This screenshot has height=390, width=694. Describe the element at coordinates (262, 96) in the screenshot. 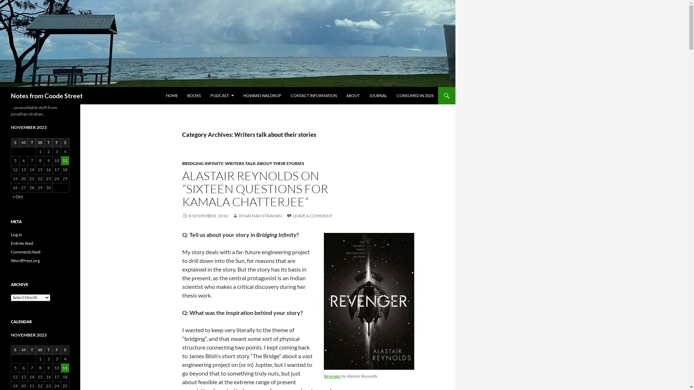

I see `HOWARD WALDROP` at that location.